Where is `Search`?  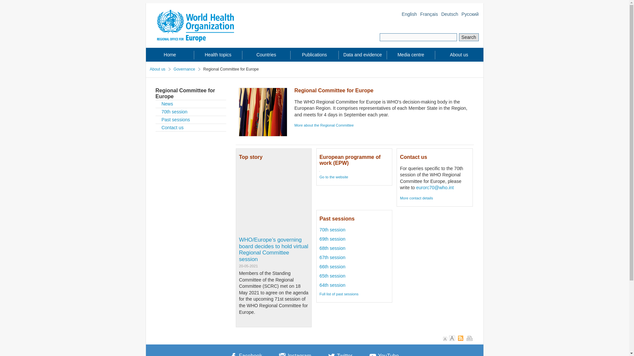 Search is located at coordinates (469, 37).